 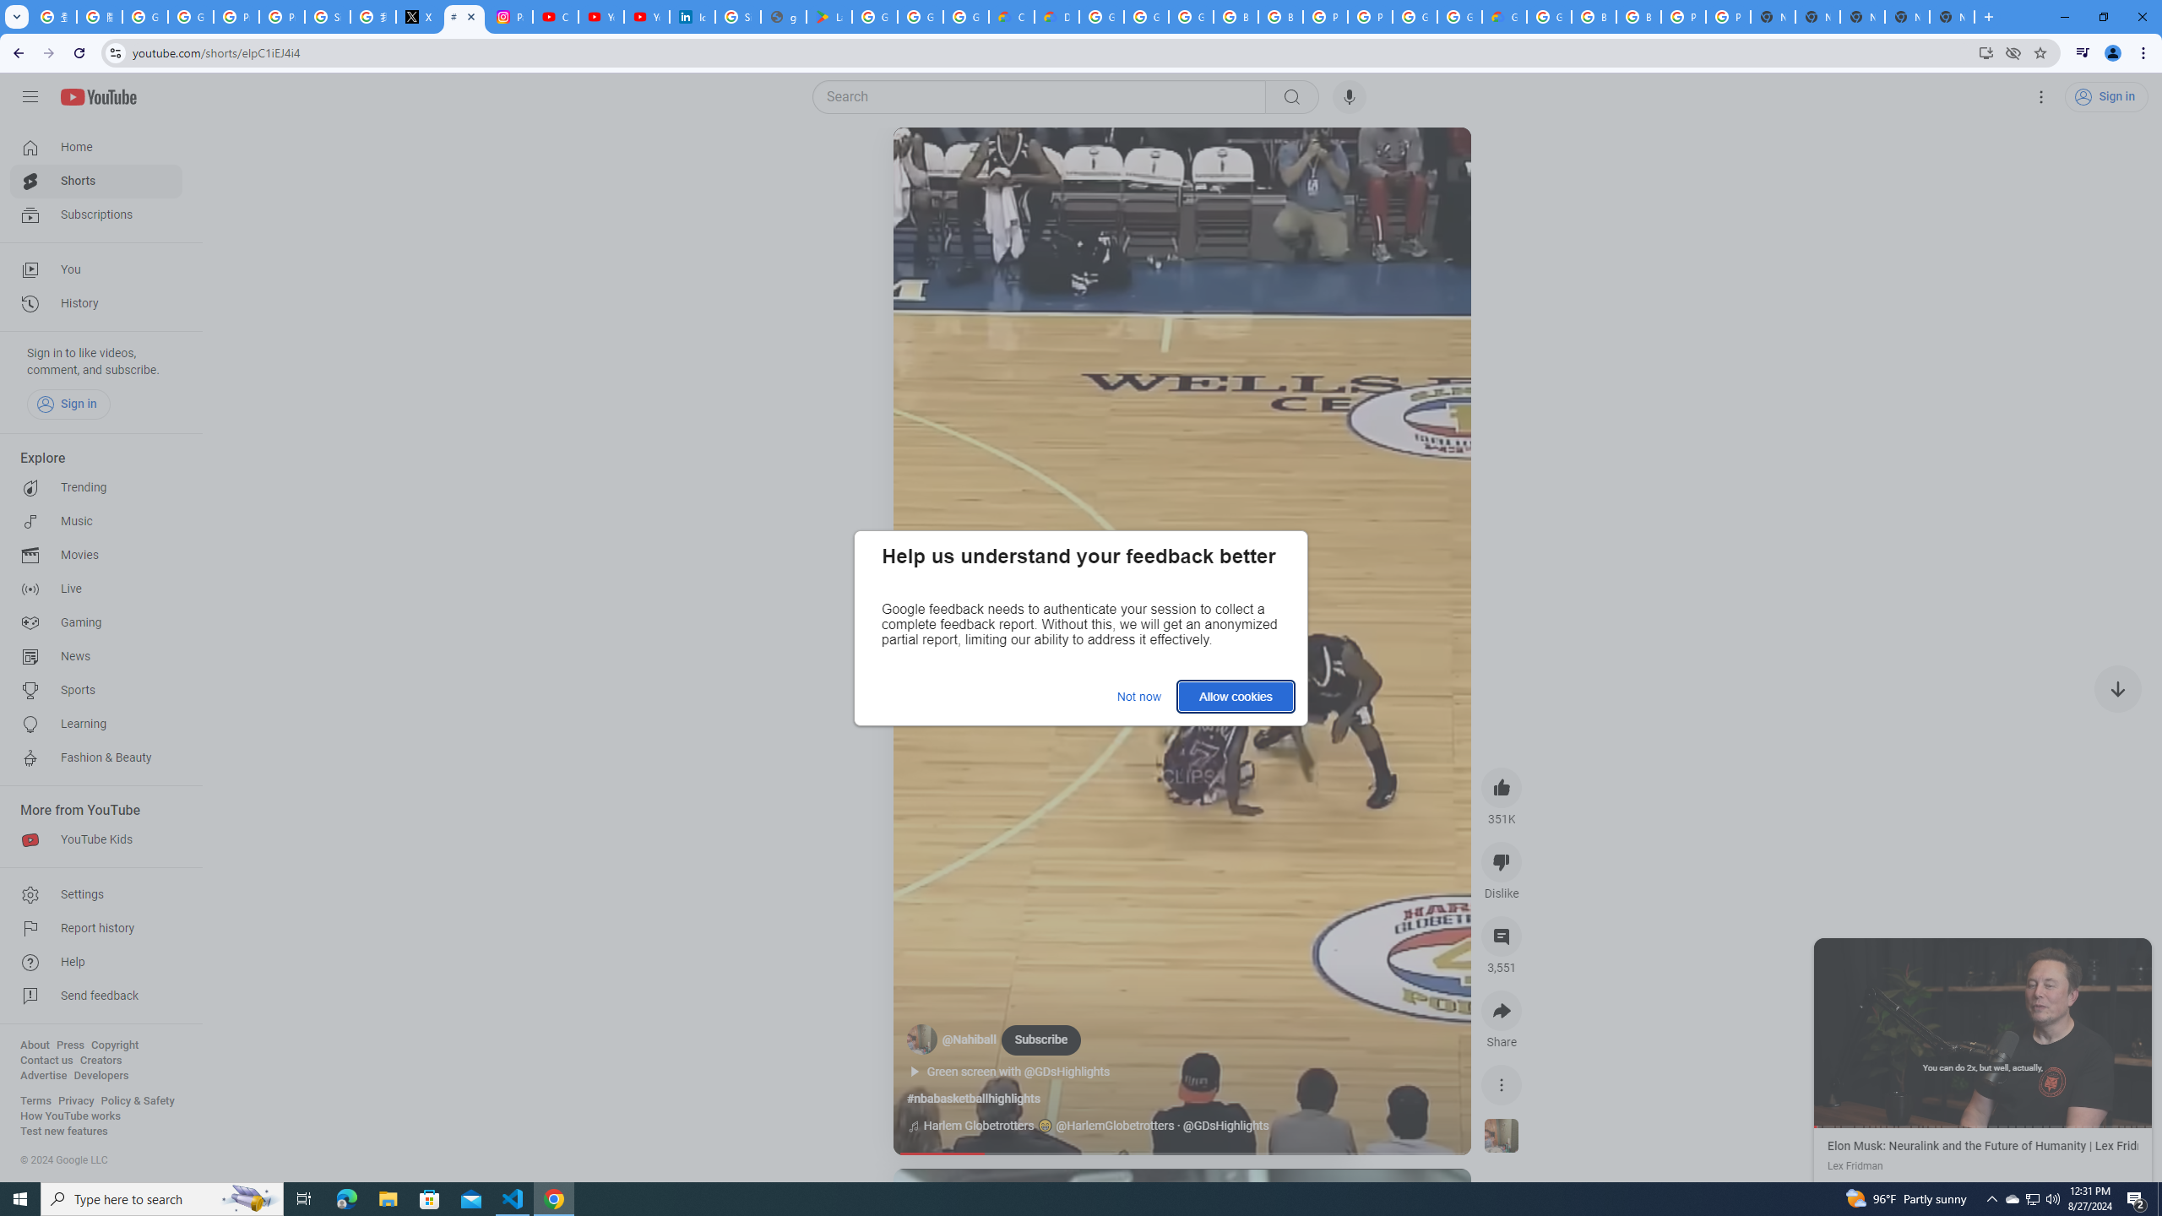 I want to click on History, so click(x=96, y=304).